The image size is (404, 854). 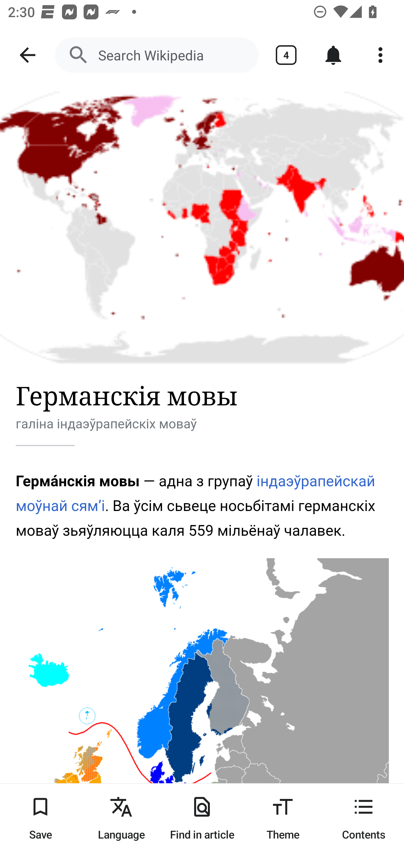 What do you see at coordinates (202, 819) in the screenshot?
I see `Find in article` at bounding box center [202, 819].